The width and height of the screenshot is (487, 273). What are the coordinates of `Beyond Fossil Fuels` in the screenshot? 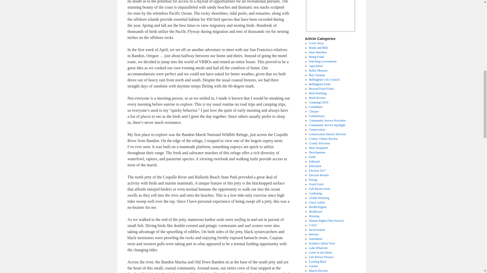 It's located at (321, 88).